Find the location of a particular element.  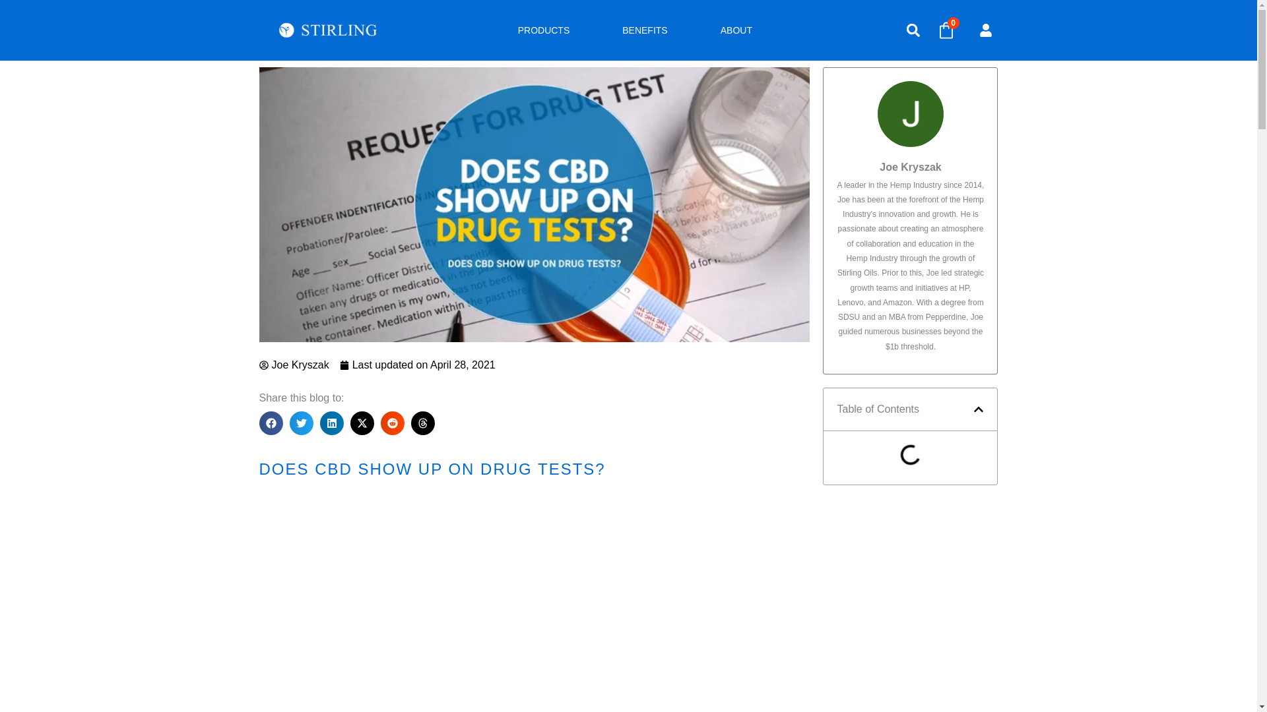

PRODUCTS is located at coordinates (557, 30).